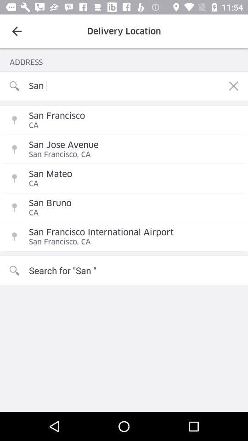 The image size is (248, 441). What do you see at coordinates (17, 31) in the screenshot?
I see `choose icon to the left of the delivery location item` at bounding box center [17, 31].